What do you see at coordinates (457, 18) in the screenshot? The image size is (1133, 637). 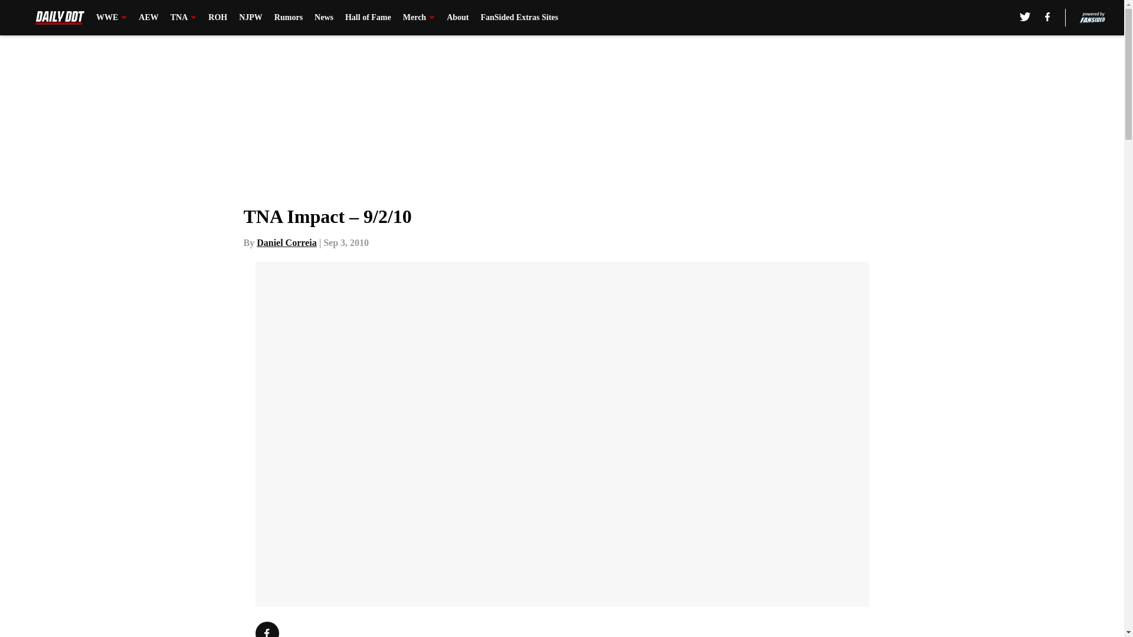 I see `About` at bounding box center [457, 18].